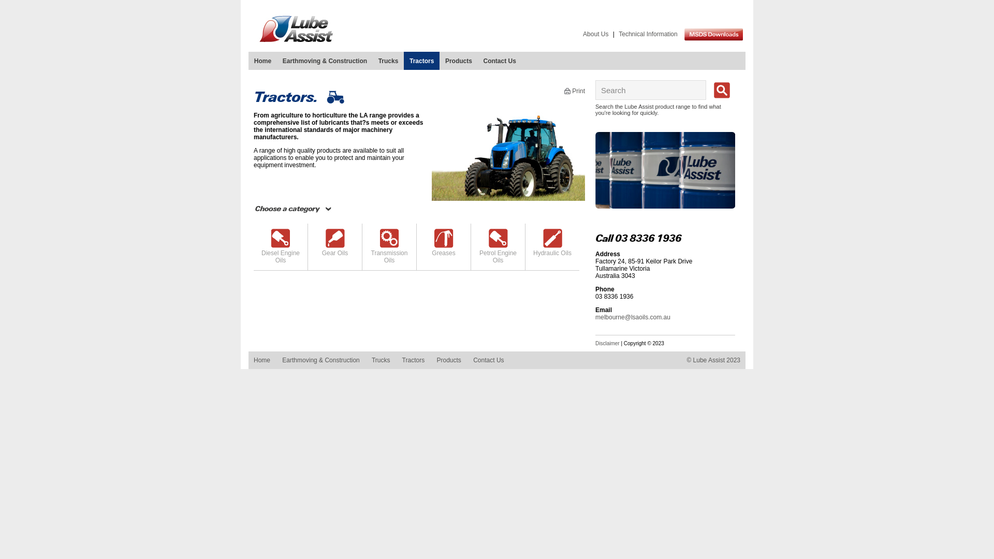 The image size is (994, 559). Describe the element at coordinates (648, 34) in the screenshot. I see `Technical Information` at that location.